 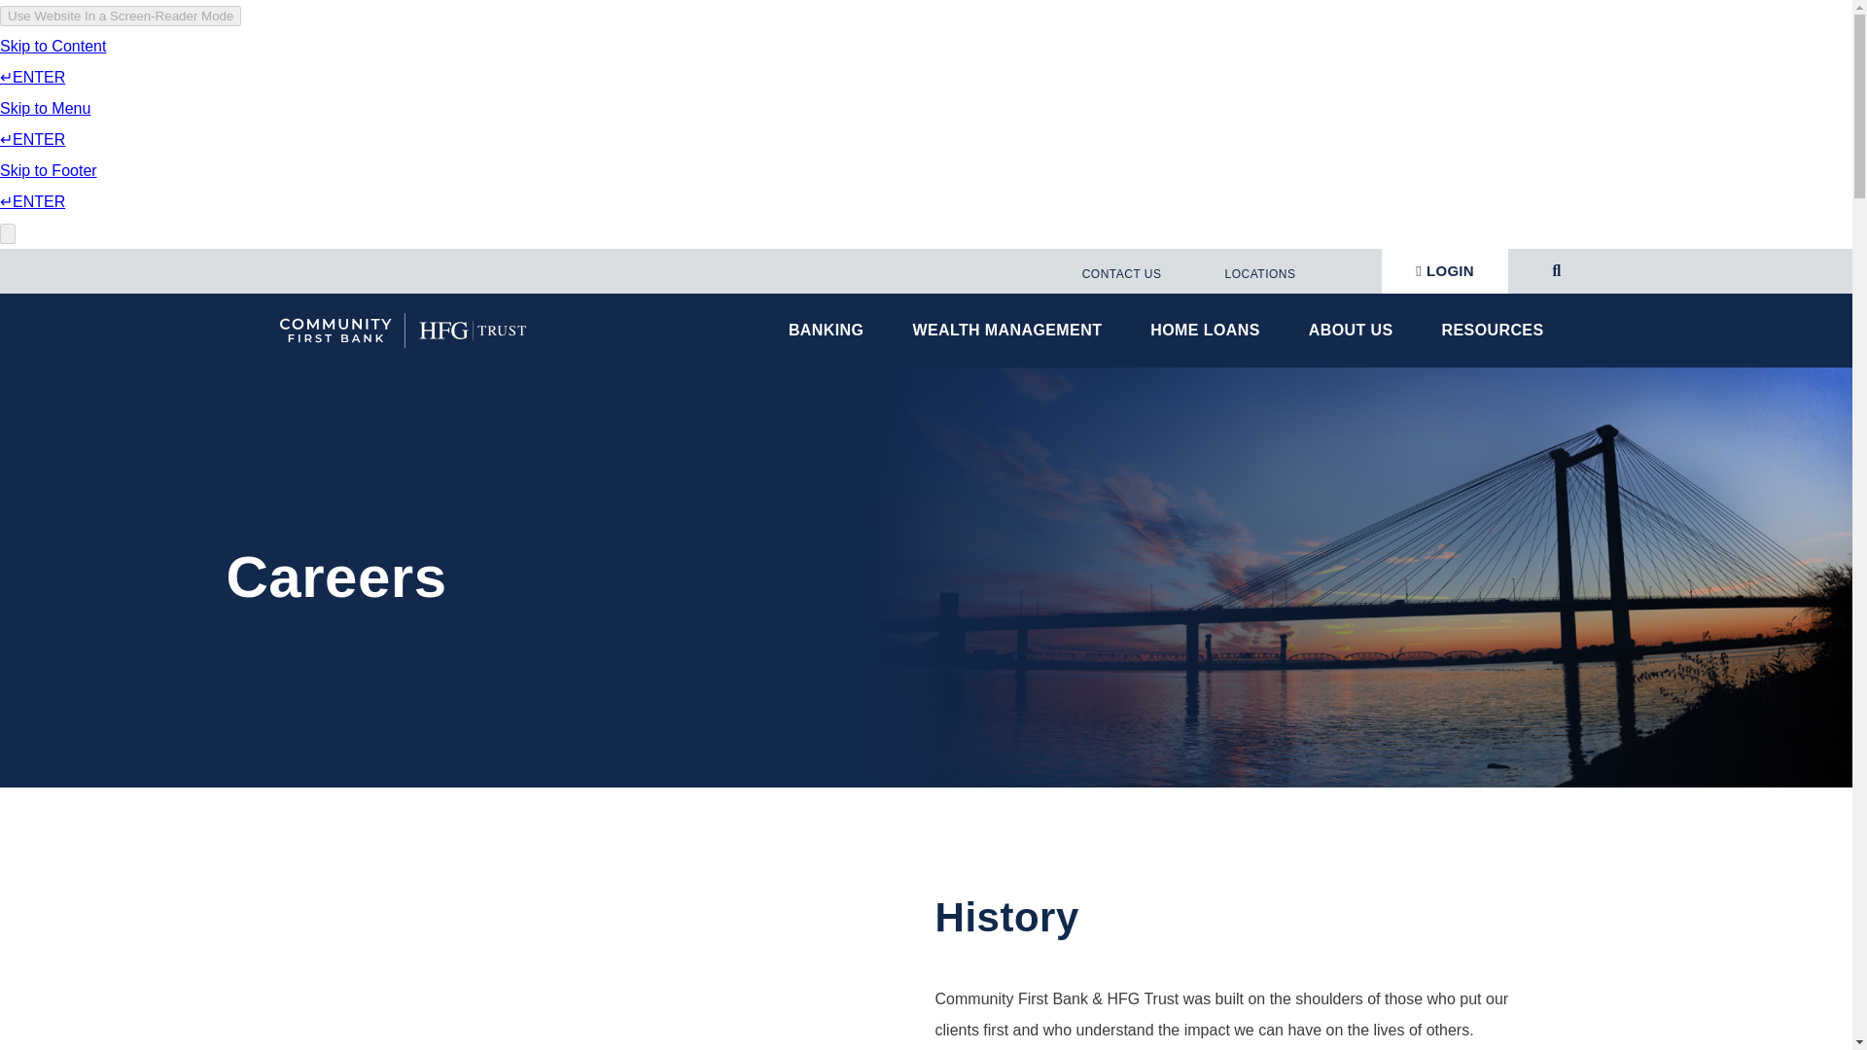 I want to click on WEALTH MANAGEMENT, so click(x=1011, y=331).